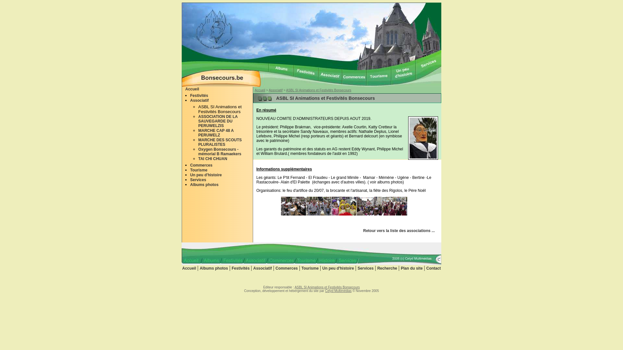  What do you see at coordinates (199, 170) in the screenshot?
I see `Tourisme` at bounding box center [199, 170].